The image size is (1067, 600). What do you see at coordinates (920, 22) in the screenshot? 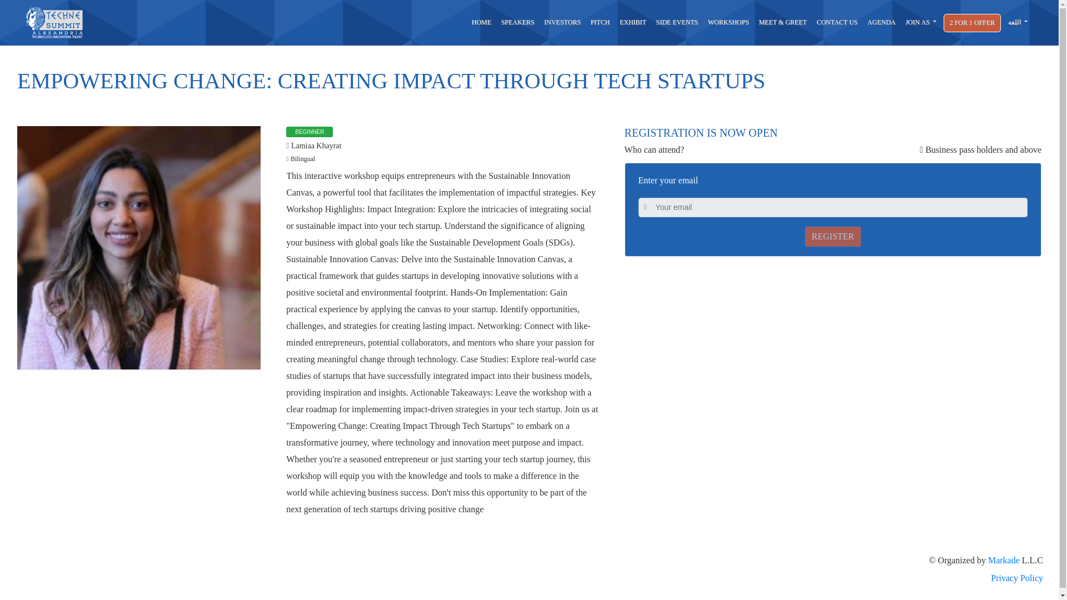
I see `JOIN AS` at bounding box center [920, 22].